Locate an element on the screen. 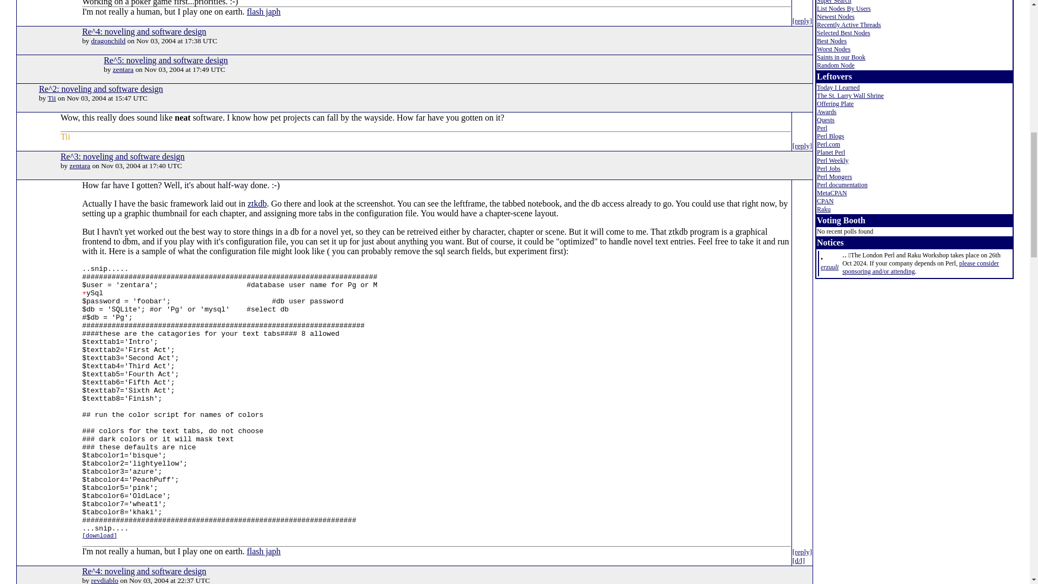 This screenshot has width=1038, height=584. 2024-05-30 14:23:36 is located at coordinates (829, 267).